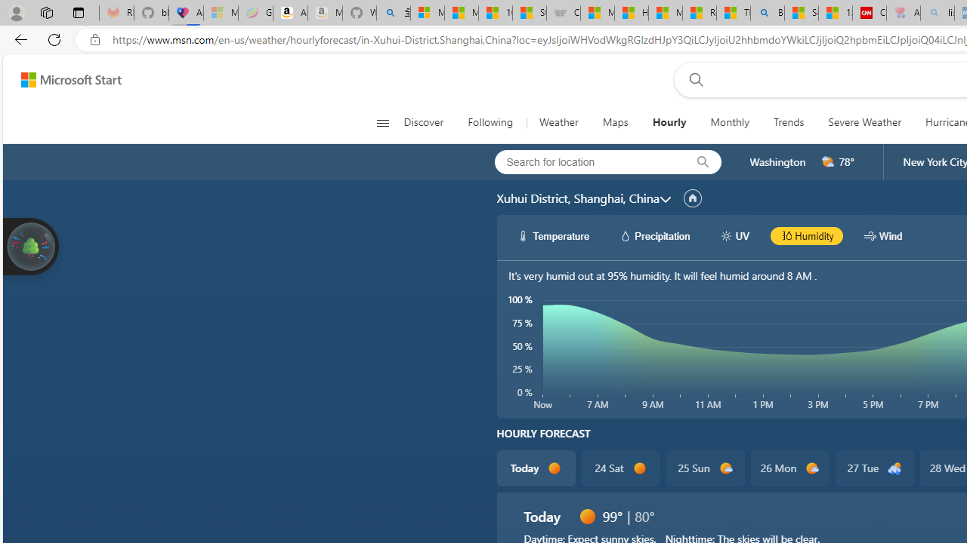  I want to click on Today d0000, so click(535, 468).